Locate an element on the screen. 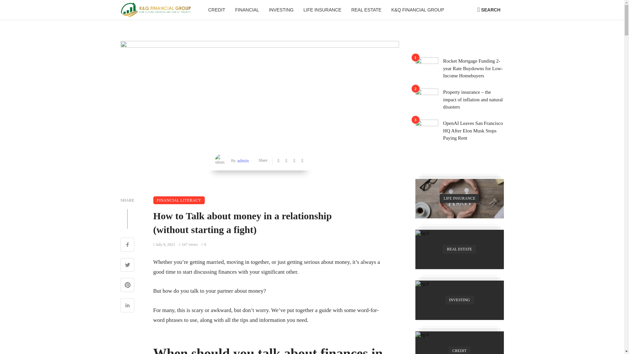  July 9, 2021 at 9:00 pm is located at coordinates (164, 244).